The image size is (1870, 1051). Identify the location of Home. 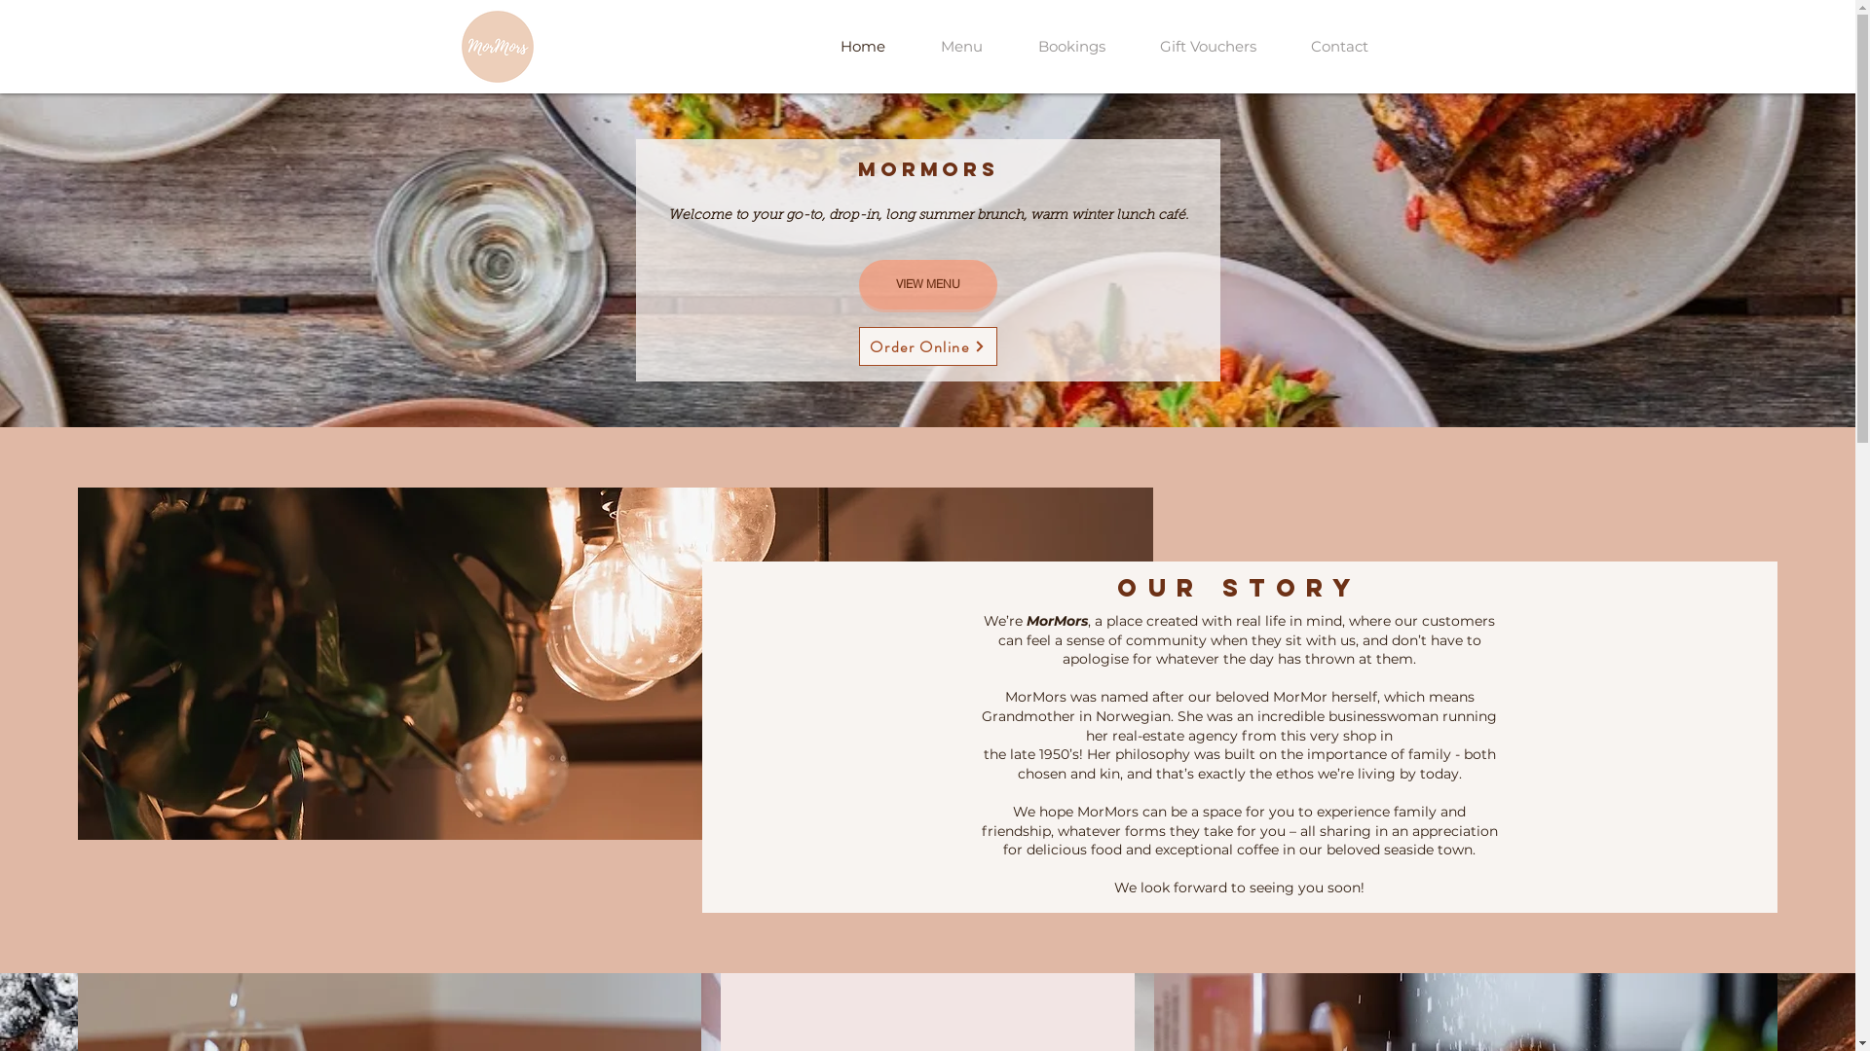
(863, 47).